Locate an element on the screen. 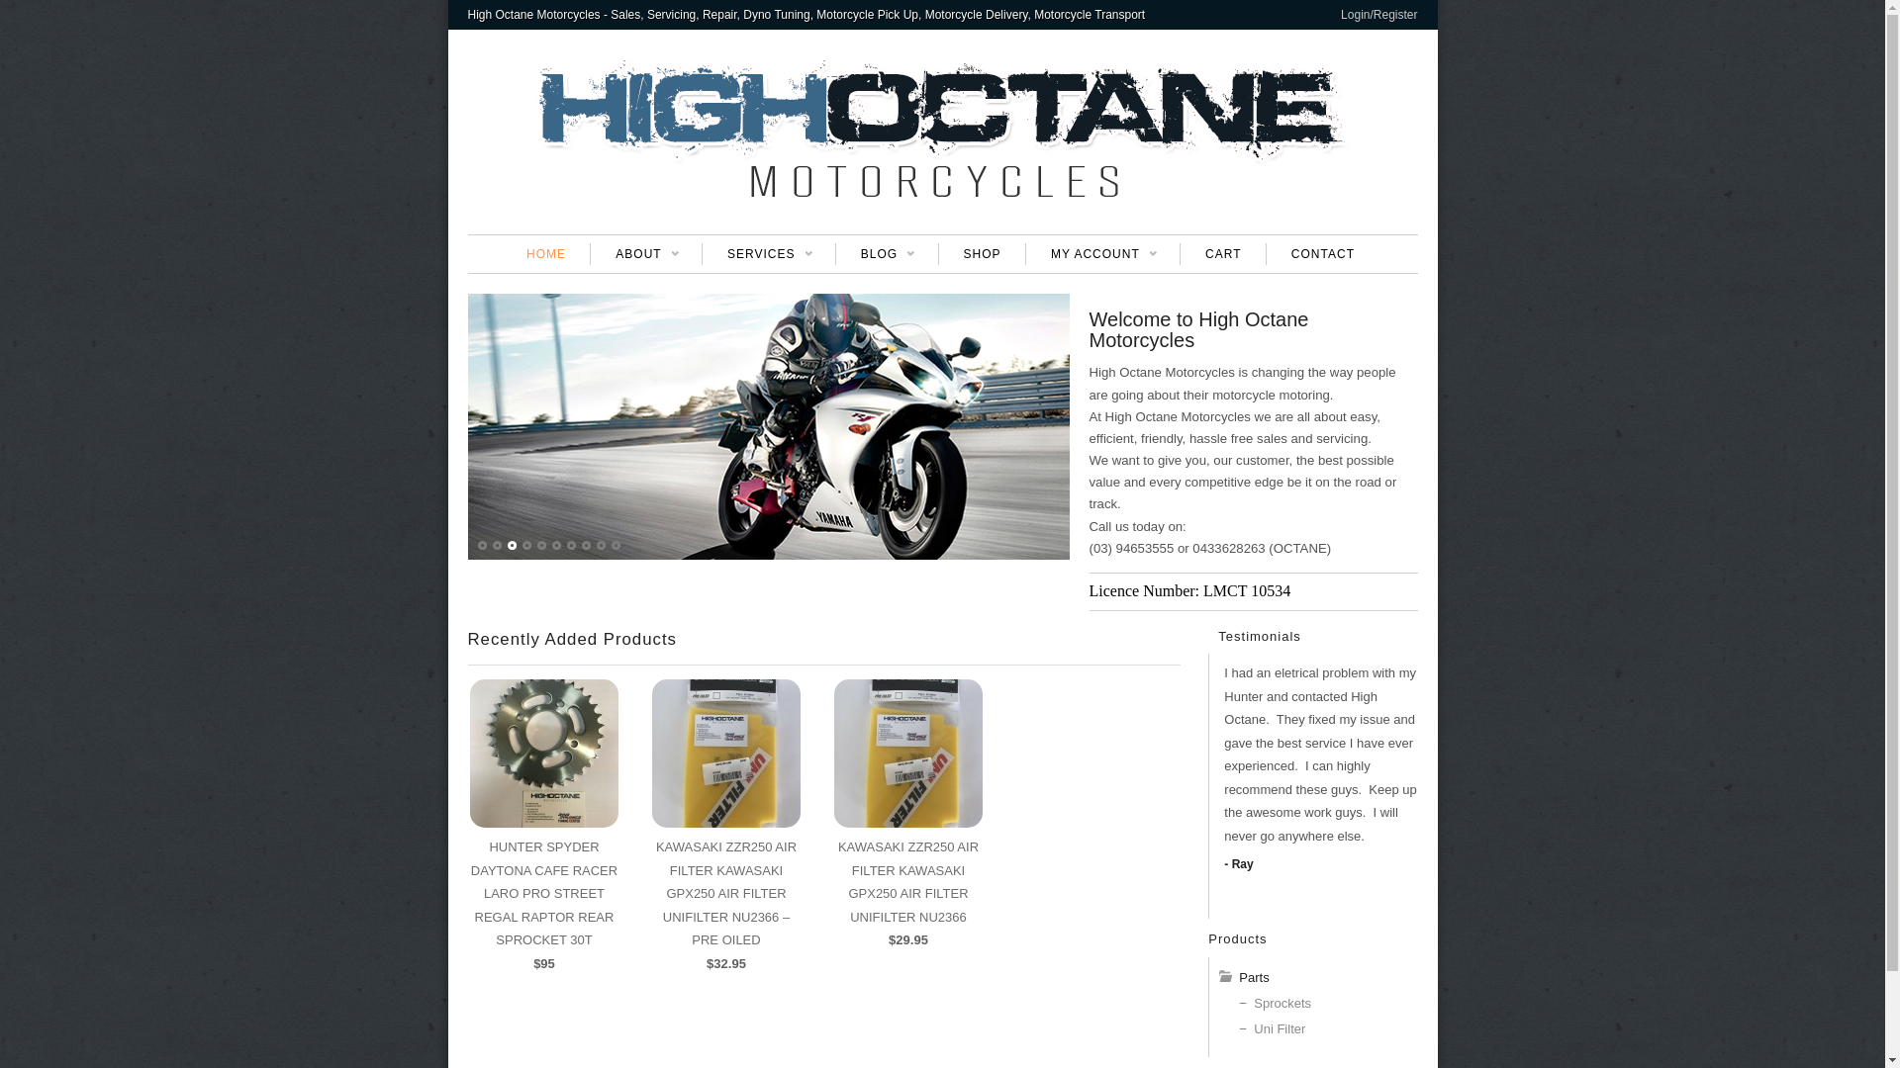 Image resolution: width=1900 pixels, height=1068 pixels. HOME is located at coordinates (546, 254).